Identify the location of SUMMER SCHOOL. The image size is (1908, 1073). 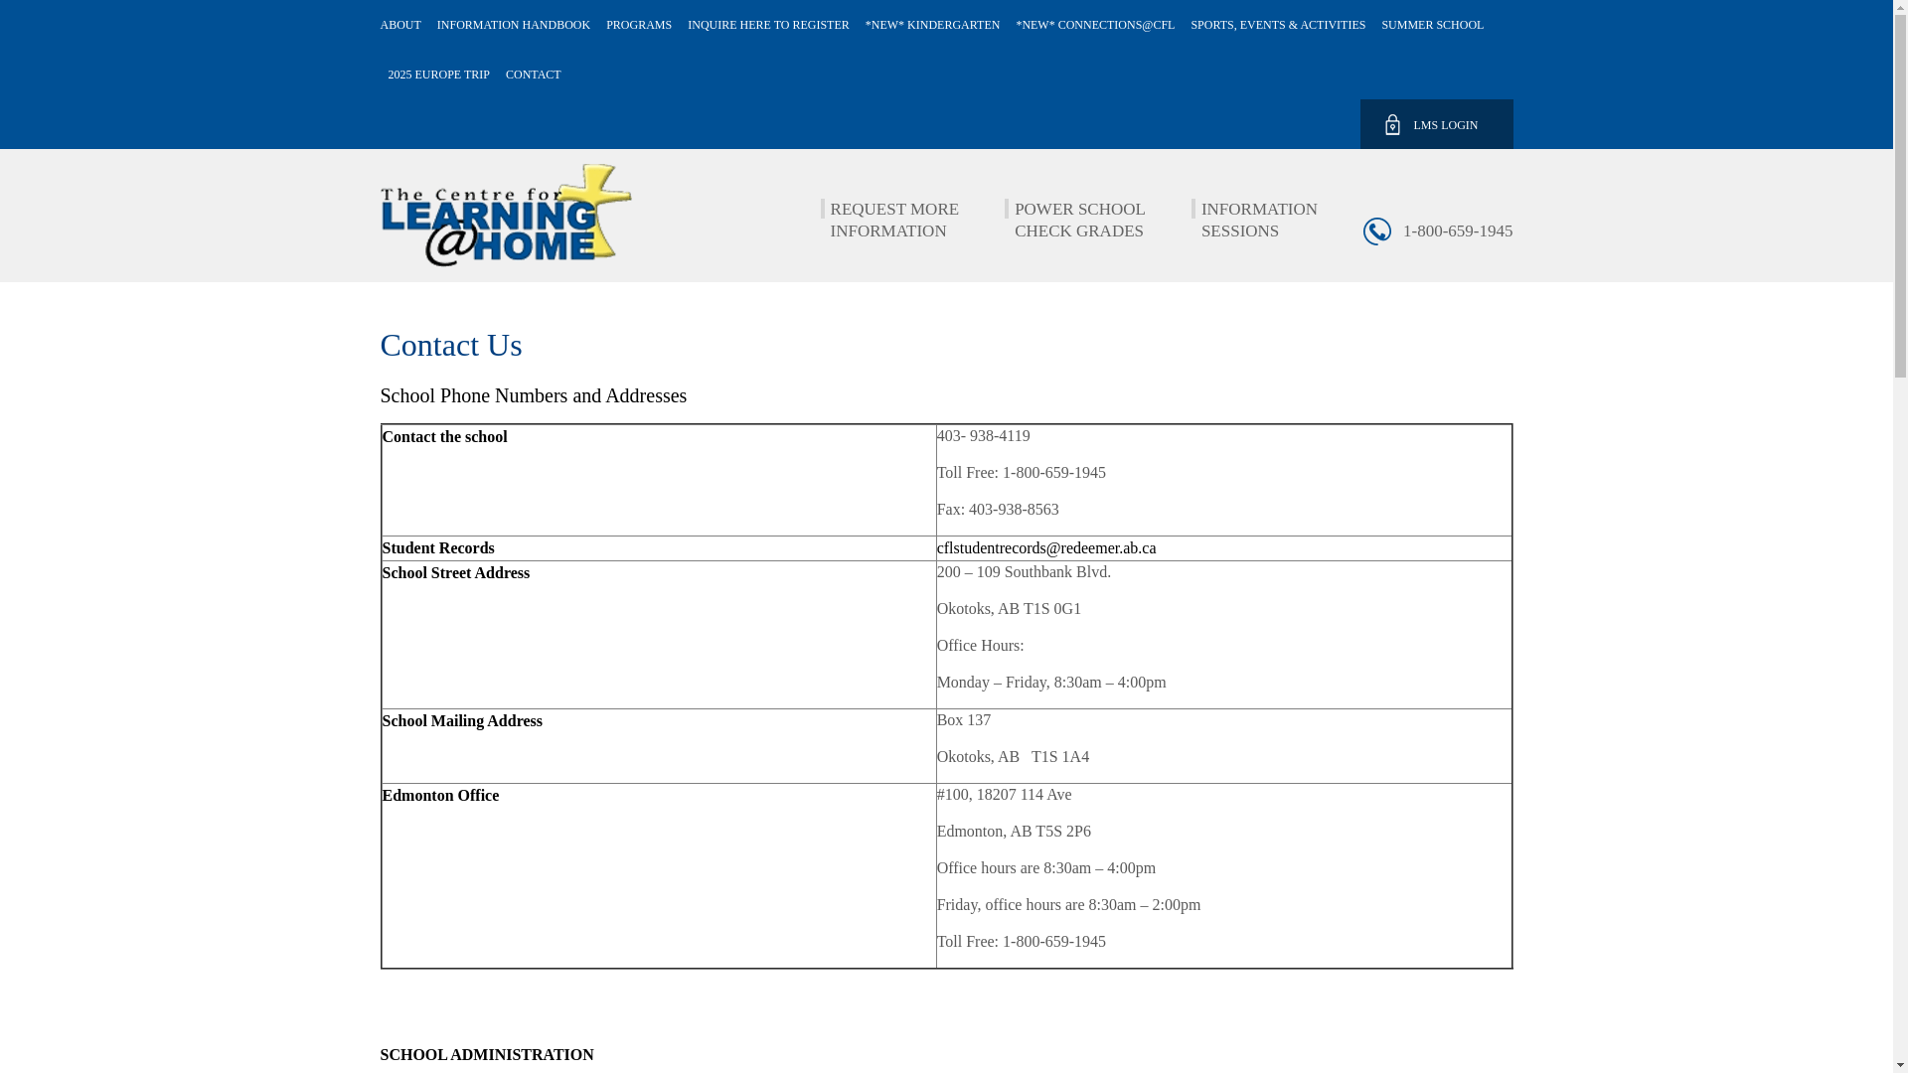
(1433, 25).